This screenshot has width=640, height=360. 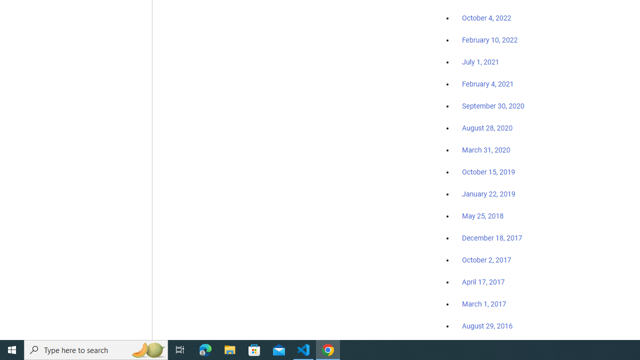 I want to click on August 29, 2016, so click(x=487, y=325).